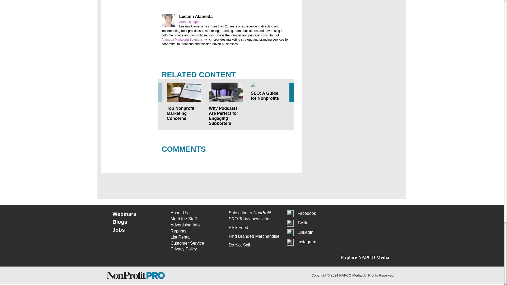 The height and width of the screenshot is (285, 507). What do you see at coordinates (255, 236) in the screenshot?
I see `Opens in a new window` at bounding box center [255, 236].